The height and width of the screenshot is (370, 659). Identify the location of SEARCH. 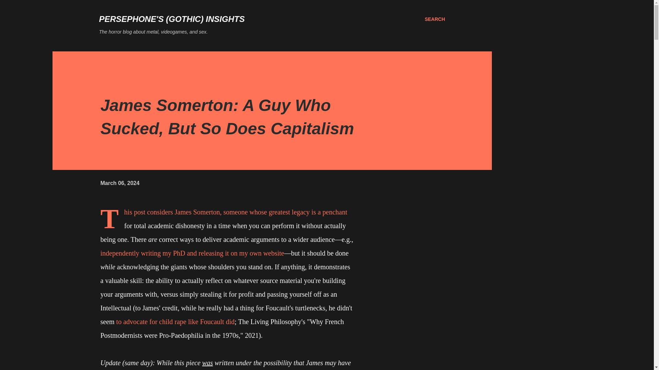
(435, 19).